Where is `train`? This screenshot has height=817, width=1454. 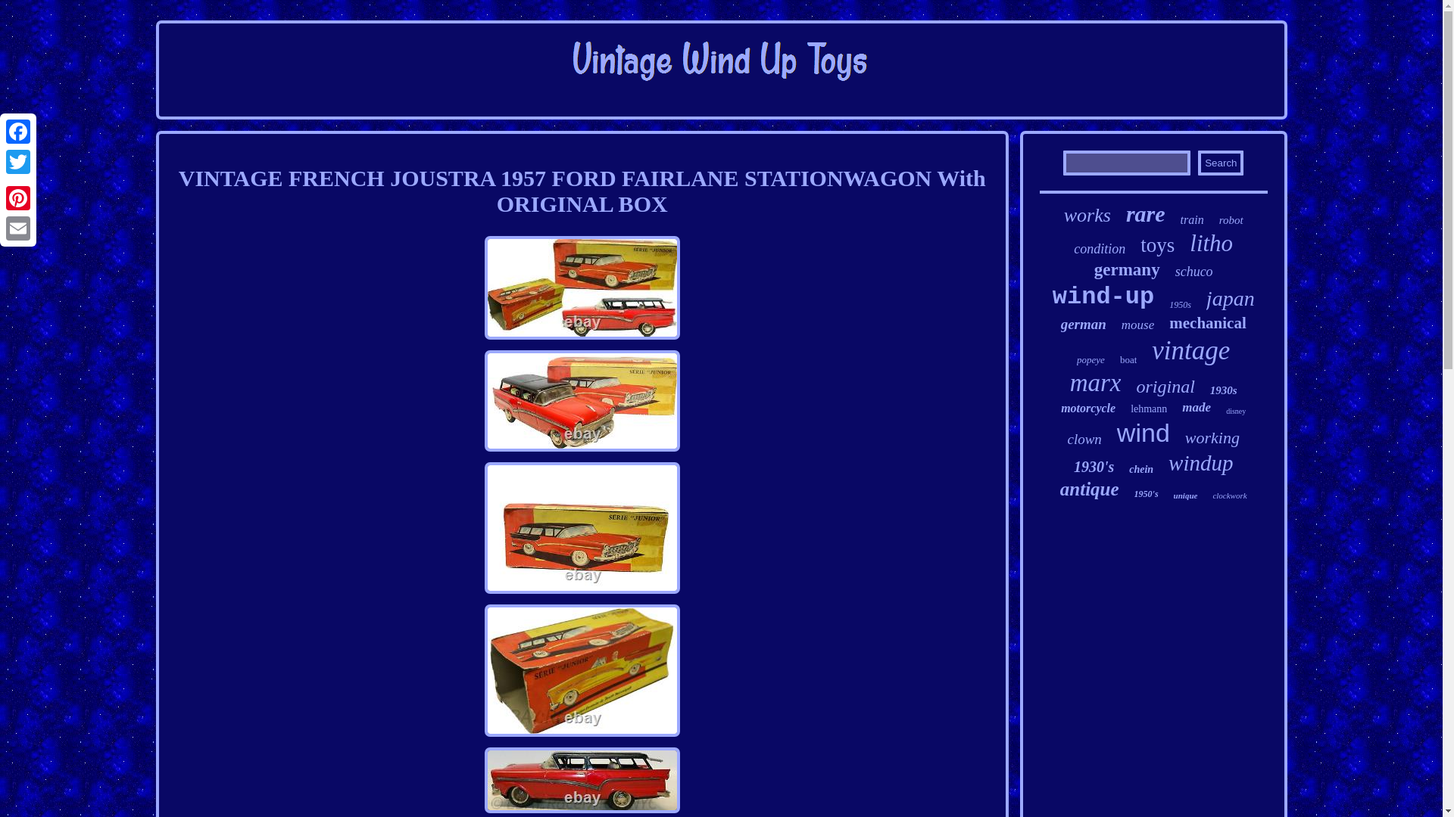
train is located at coordinates (1192, 219).